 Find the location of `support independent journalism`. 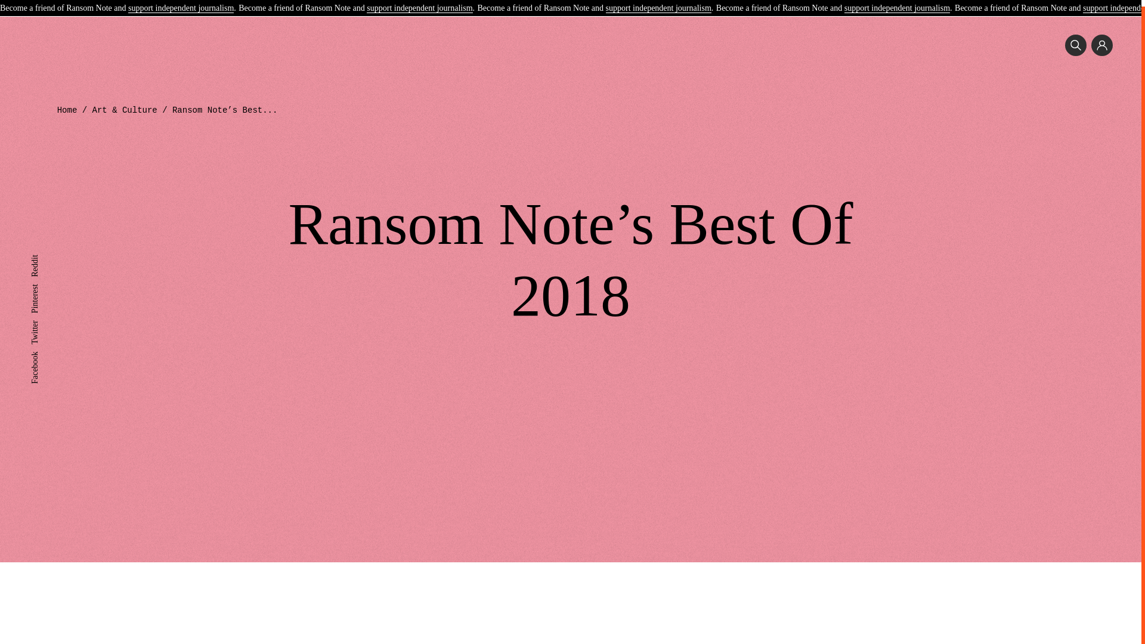

support independent journalism is located at coordinates (419, 3).